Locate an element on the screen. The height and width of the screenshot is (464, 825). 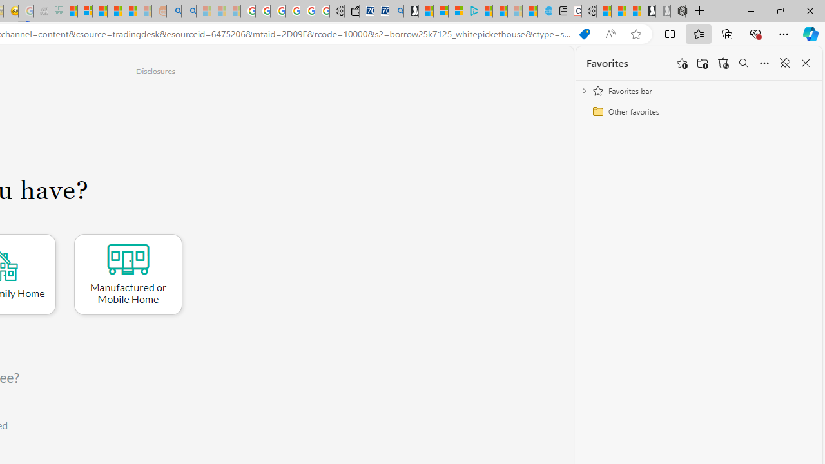
Bing Real Estate - Home sales and rental listings is located at coordinates (396, 12).